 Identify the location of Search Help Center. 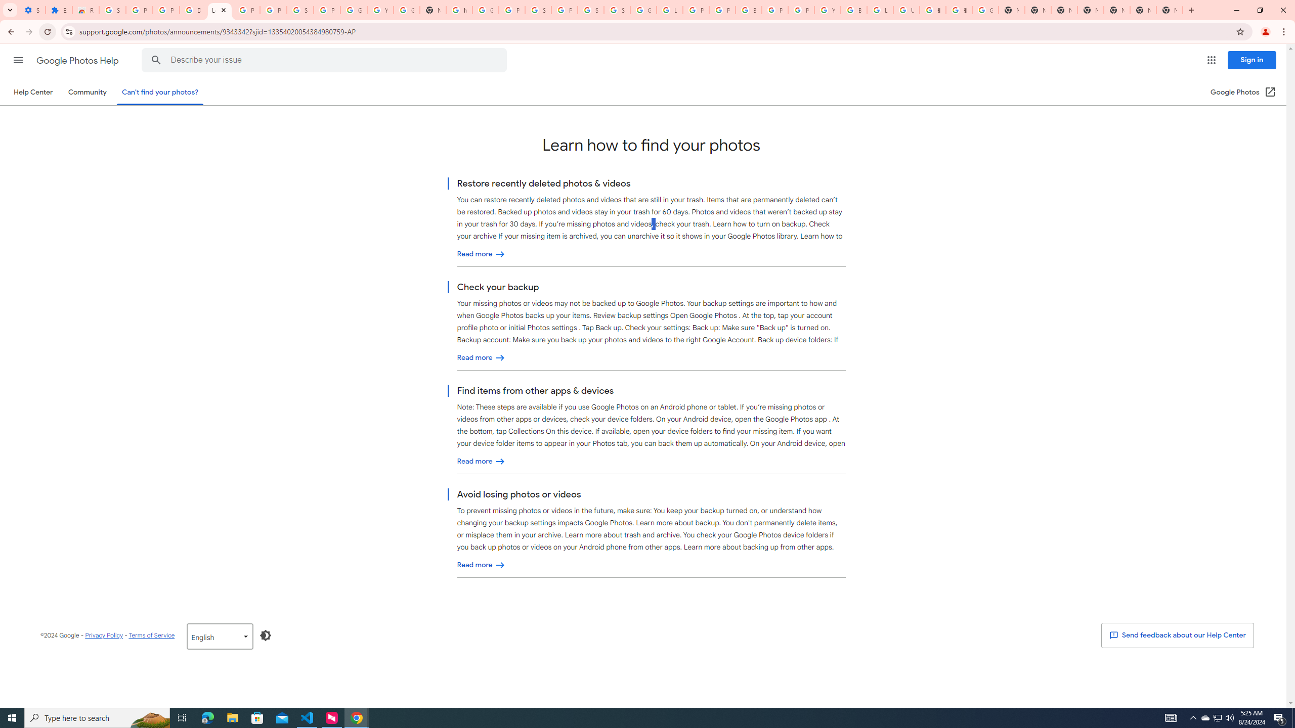
(156, 60).